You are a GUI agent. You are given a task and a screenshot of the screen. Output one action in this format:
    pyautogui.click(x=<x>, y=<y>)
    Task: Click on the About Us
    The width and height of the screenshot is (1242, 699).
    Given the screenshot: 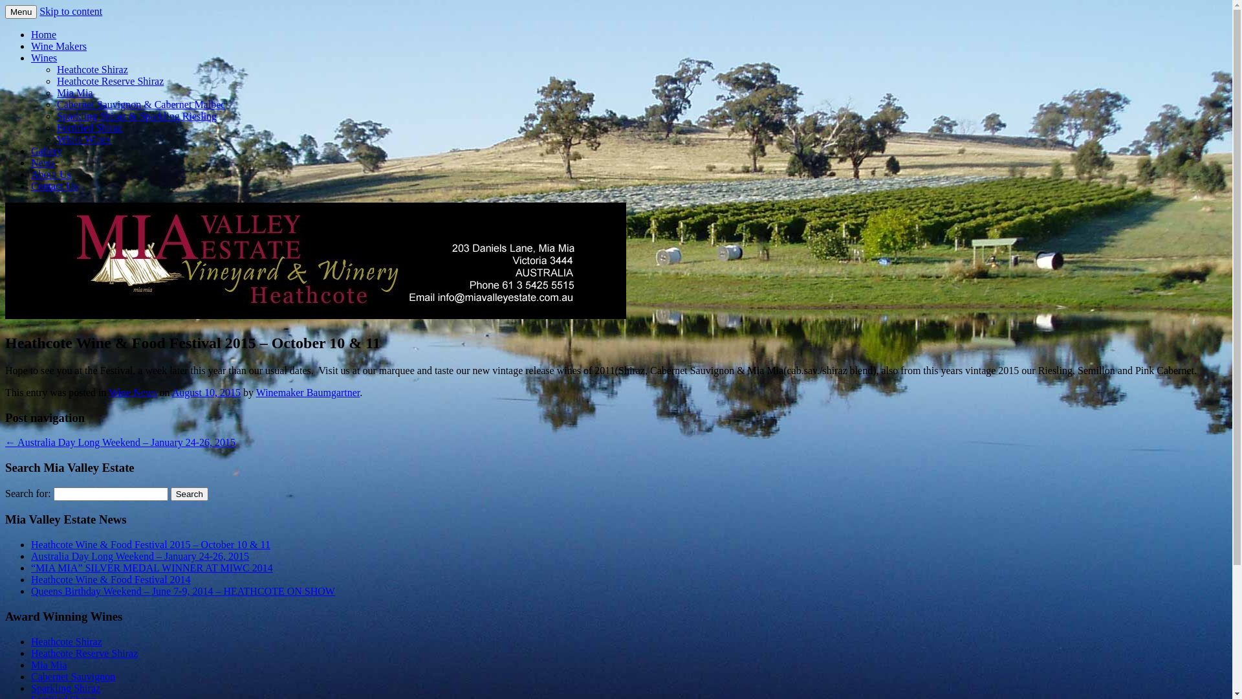 What is the action you would take?
    pyautogui.click(x=51, y=175)
    